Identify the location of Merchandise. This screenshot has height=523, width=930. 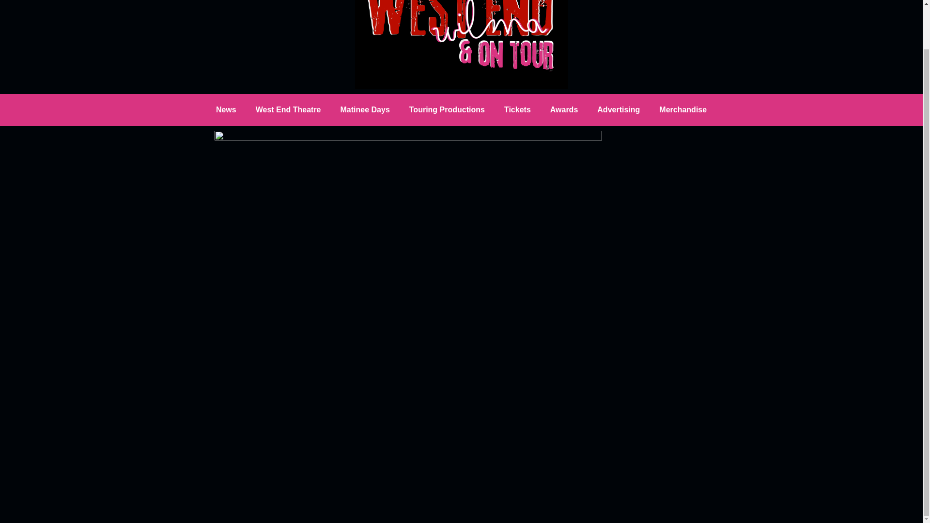
(682, 109).